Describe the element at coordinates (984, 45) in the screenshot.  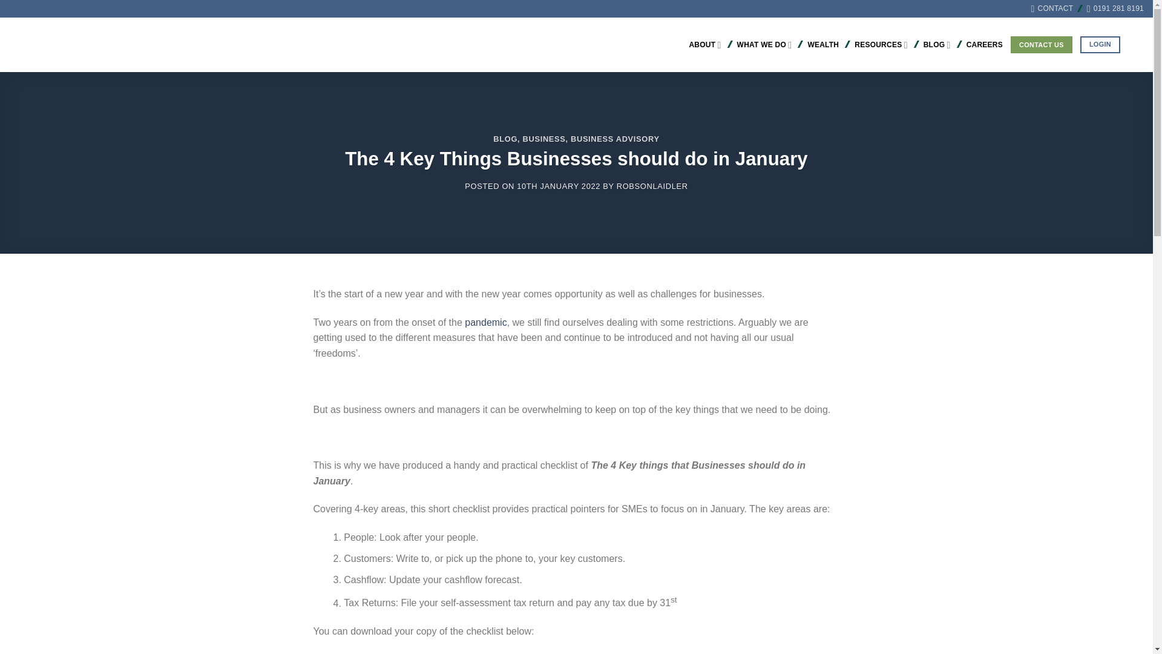
I see `CAREERS` at that location.